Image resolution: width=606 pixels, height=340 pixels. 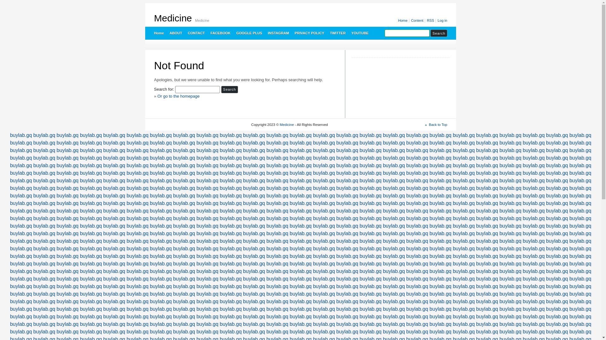 I want to click on buylab.gq, so click(x=347, y=309).